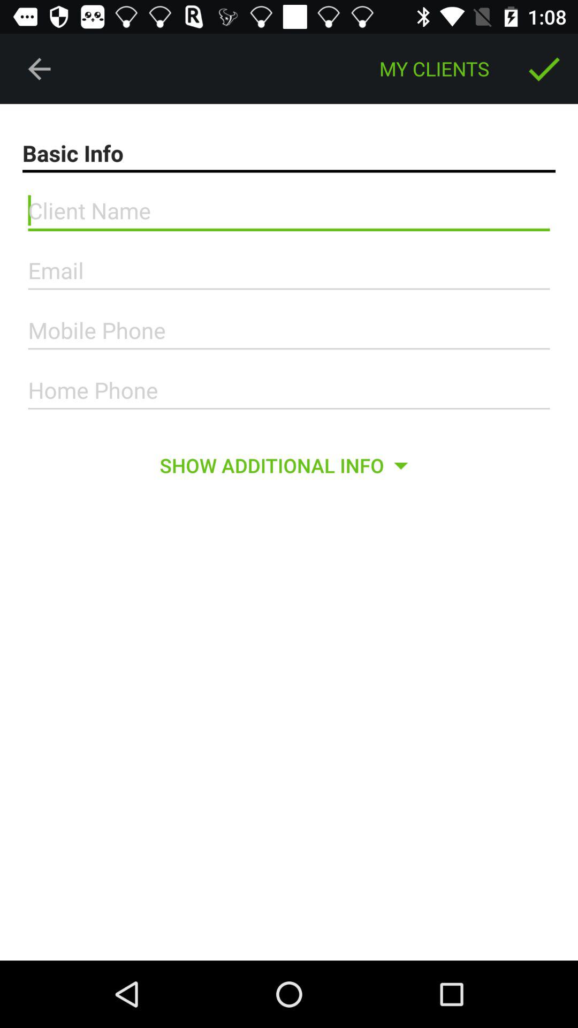  Describe the element at coordinates (289, 390) in the screenshot. I see `text area for home phone number` at that location.